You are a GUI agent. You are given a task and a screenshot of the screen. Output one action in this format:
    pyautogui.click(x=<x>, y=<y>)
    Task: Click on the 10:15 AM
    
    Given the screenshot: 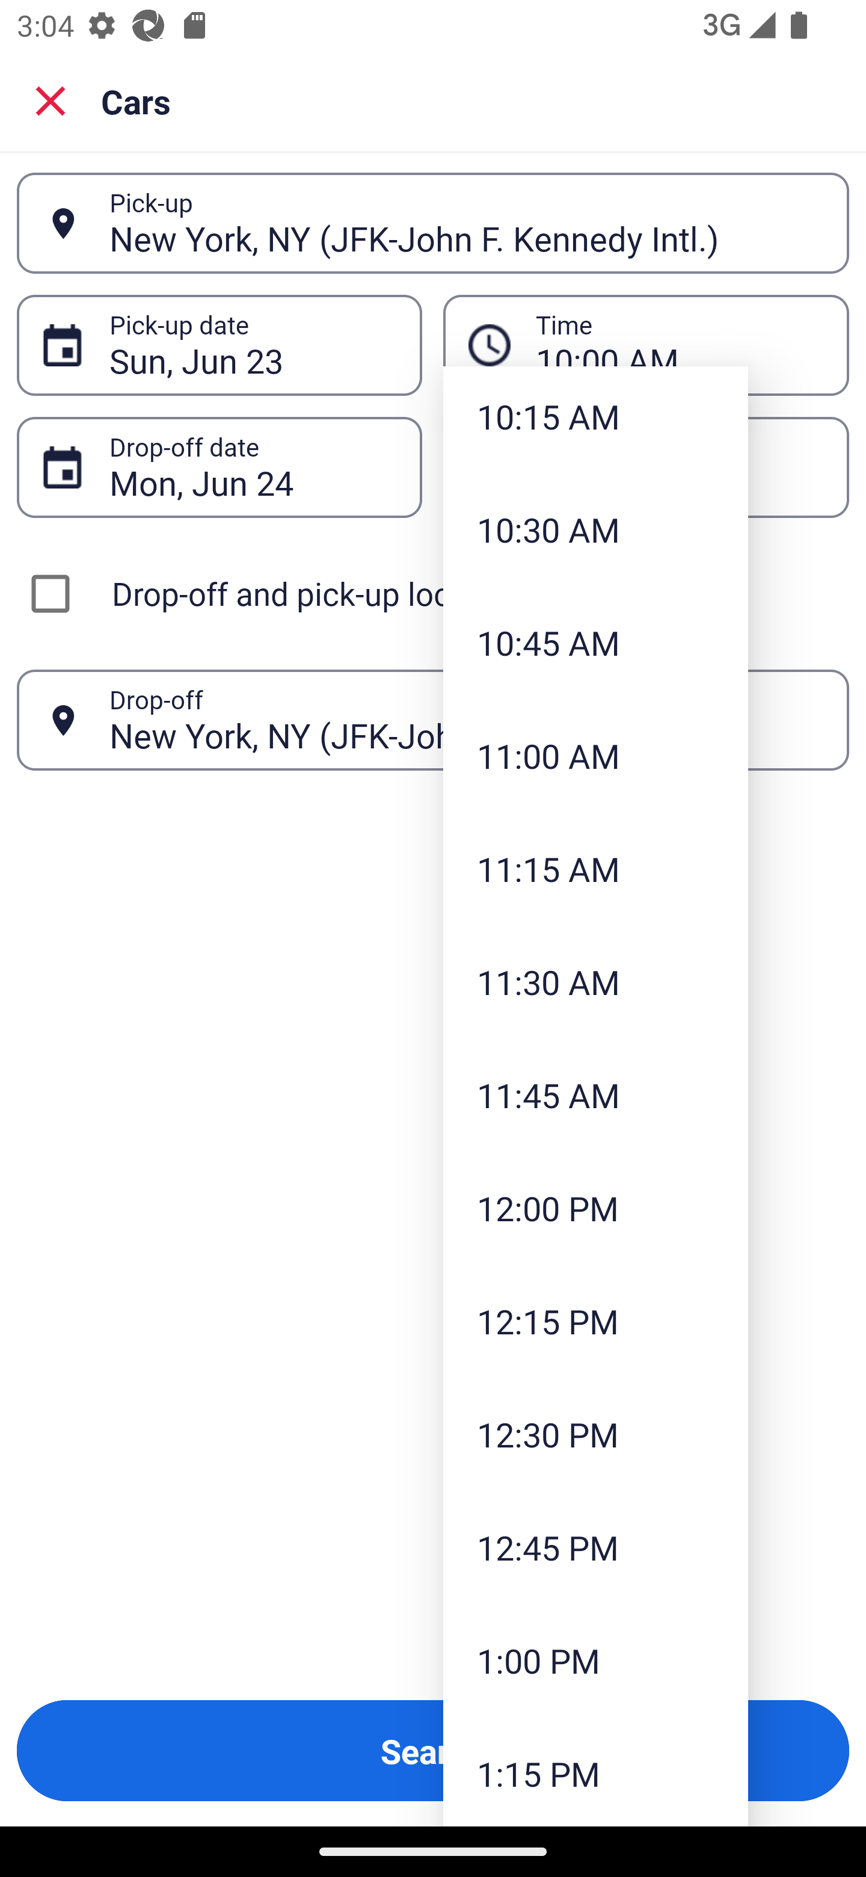 What is the action you would take?
    pyautogui.click(x=595, y=419)
    